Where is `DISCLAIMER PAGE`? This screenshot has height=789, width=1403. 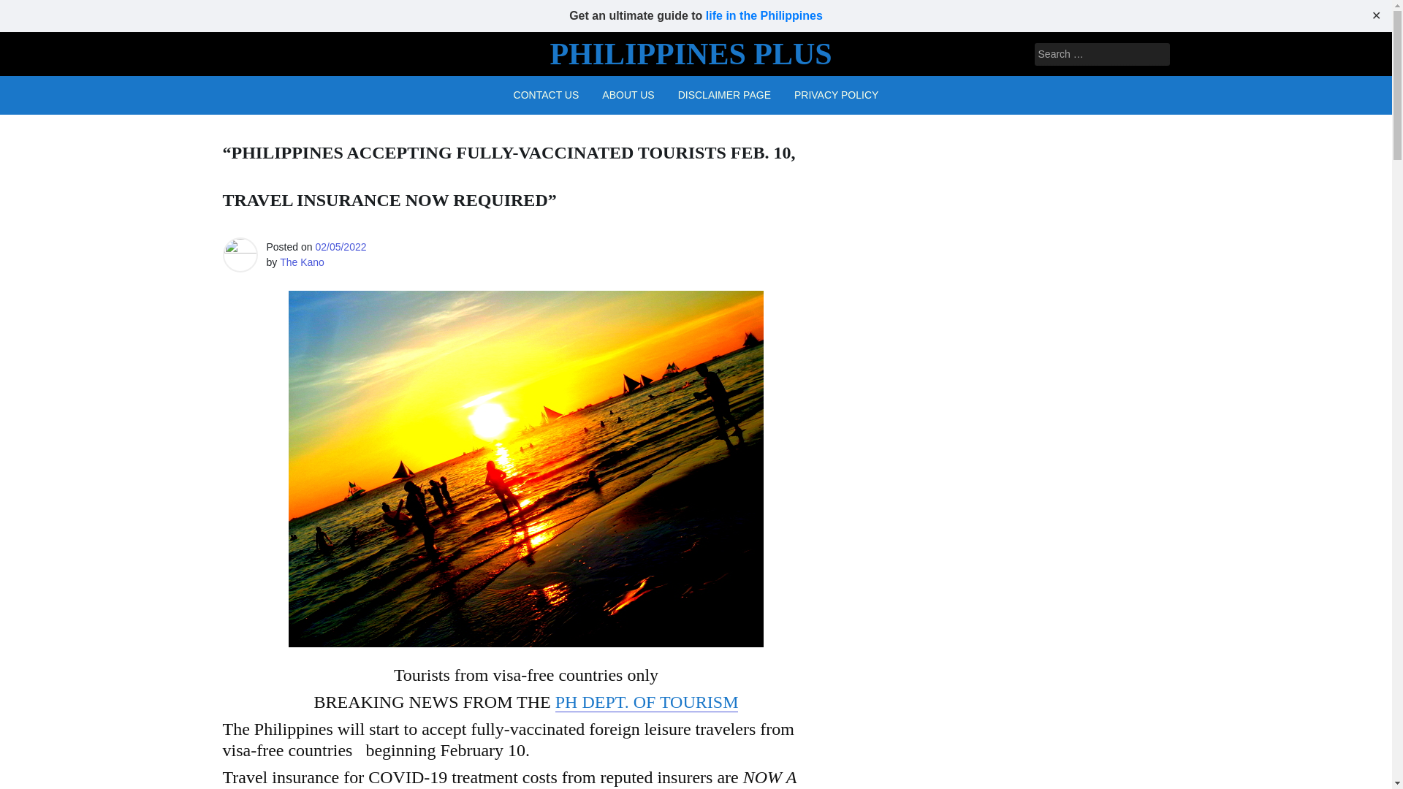
DISCLAIMER PAGE is located at coordinates (725, 95).